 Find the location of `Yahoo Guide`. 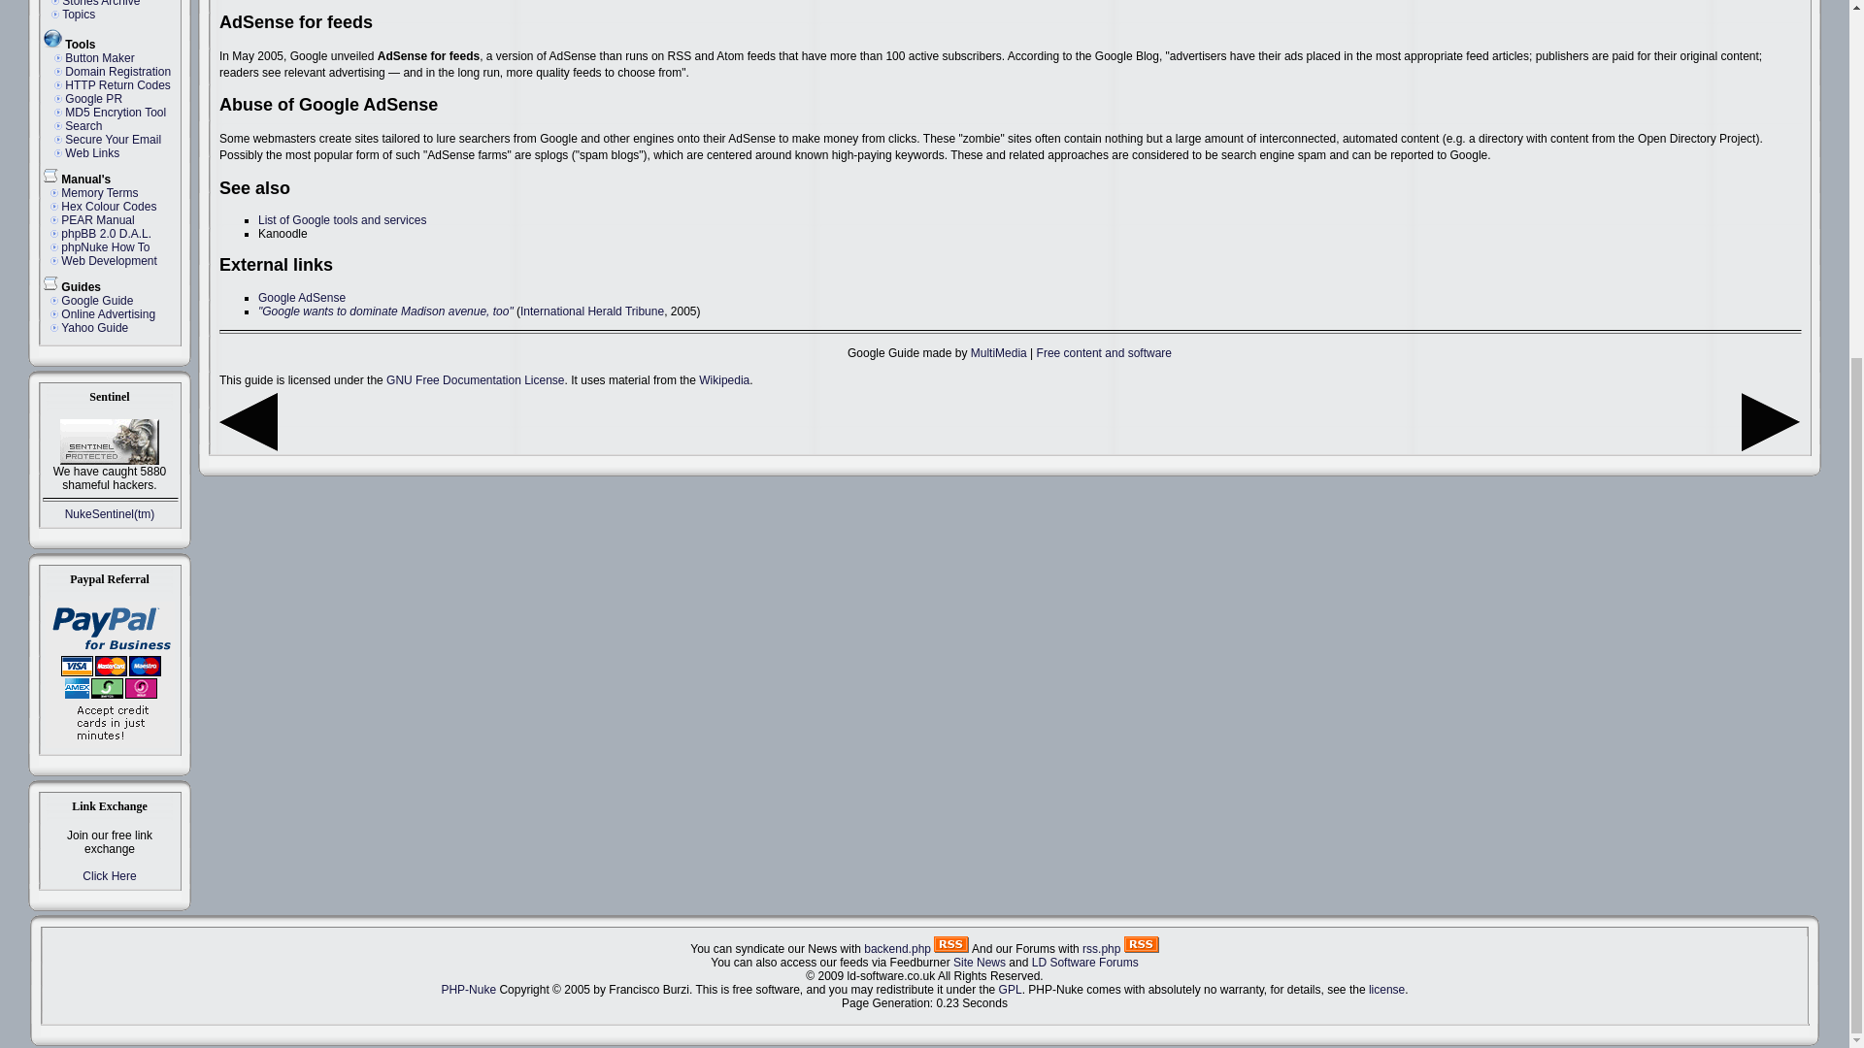

Yahoo Guide is located at coordinates (95, 327).